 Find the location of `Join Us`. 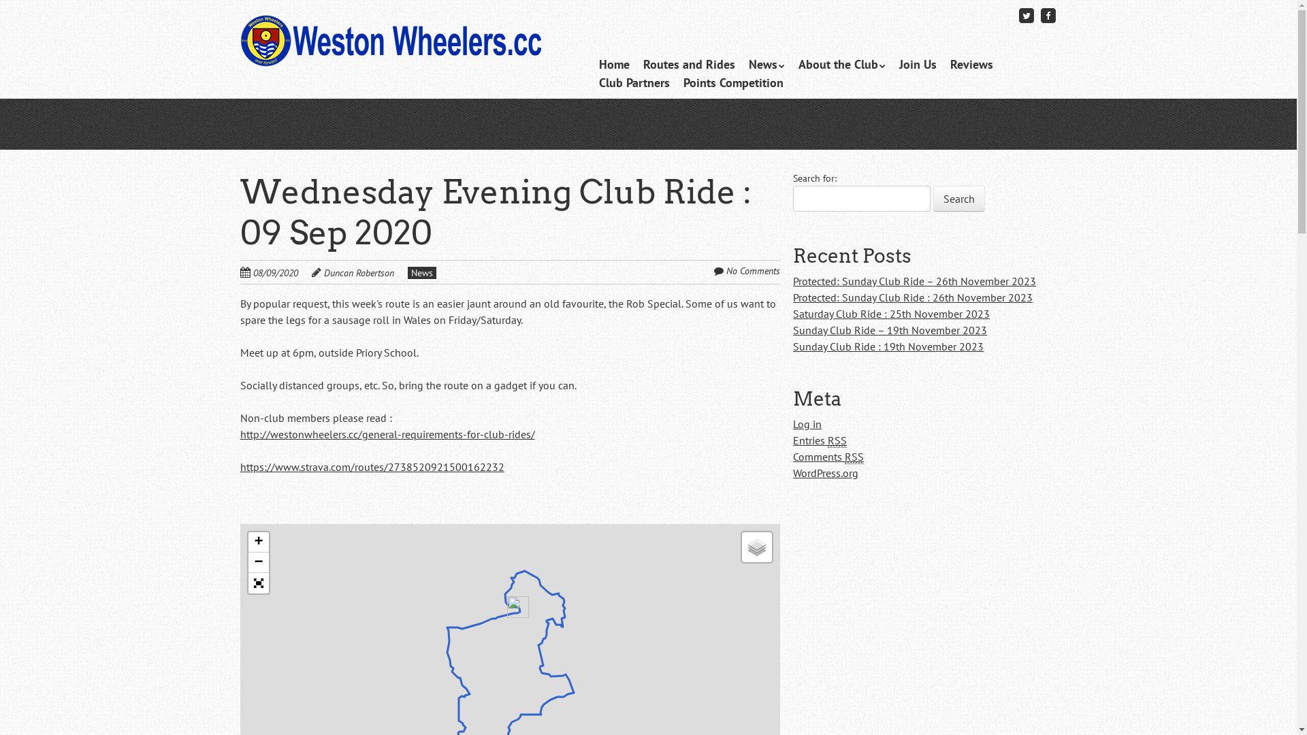

Join Us is located at coordinates (918, 64).